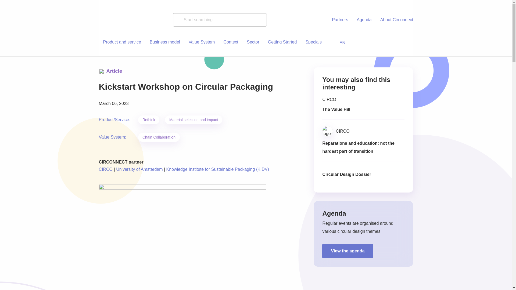 The image size is (516, 290). Describe the element at coordinates (131, 20) in the screenshot. I see `Circonnect` at that location.